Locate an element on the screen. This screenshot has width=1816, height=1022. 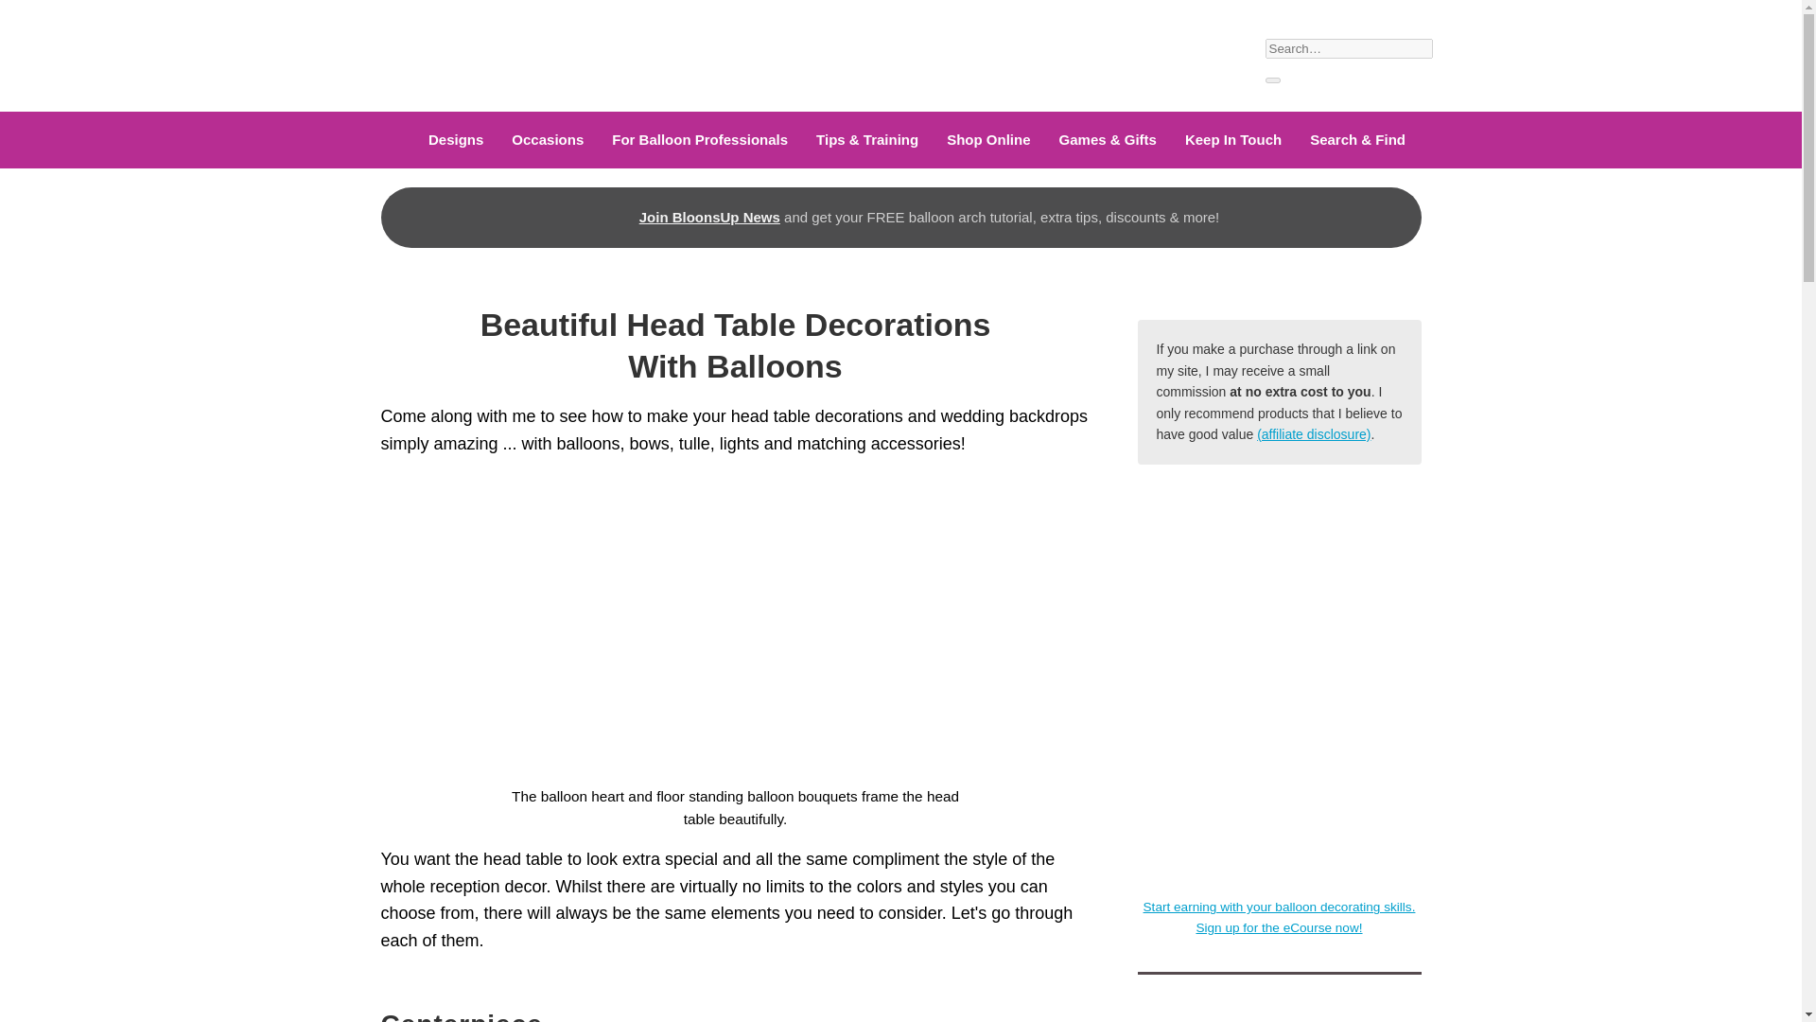
BloonsUp.com is located at coordinates (441, 53).